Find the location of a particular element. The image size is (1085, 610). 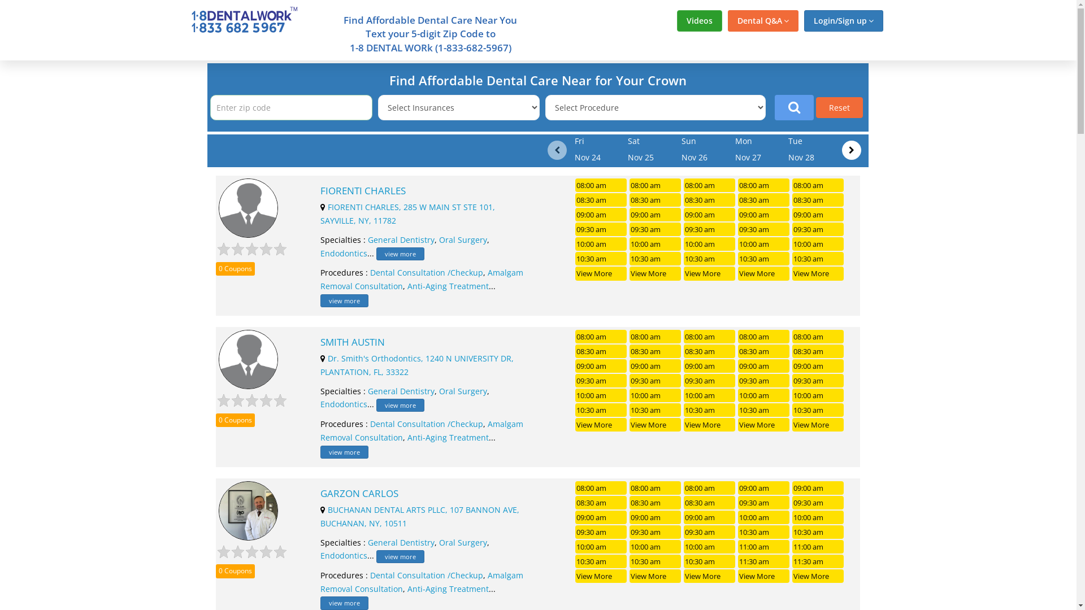

10:00 am is located at coordinates (710, 547).